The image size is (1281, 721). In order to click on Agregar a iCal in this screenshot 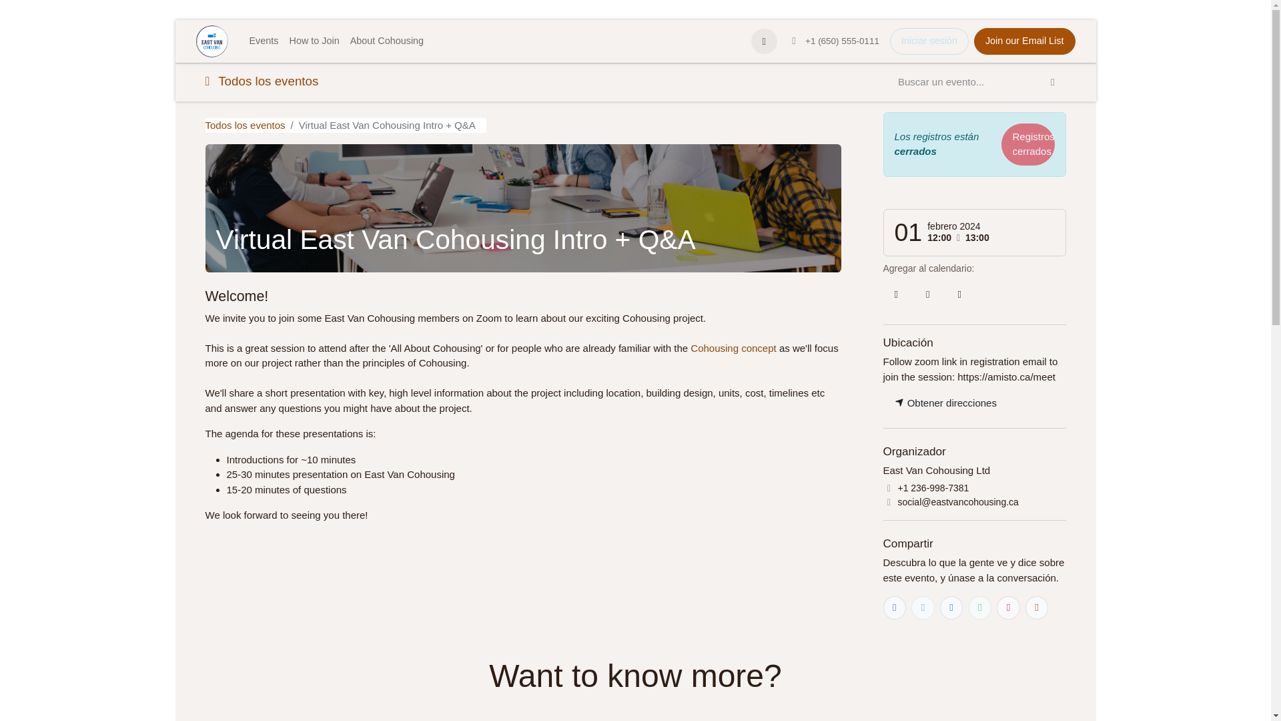, I will do `click(897, 295)`.